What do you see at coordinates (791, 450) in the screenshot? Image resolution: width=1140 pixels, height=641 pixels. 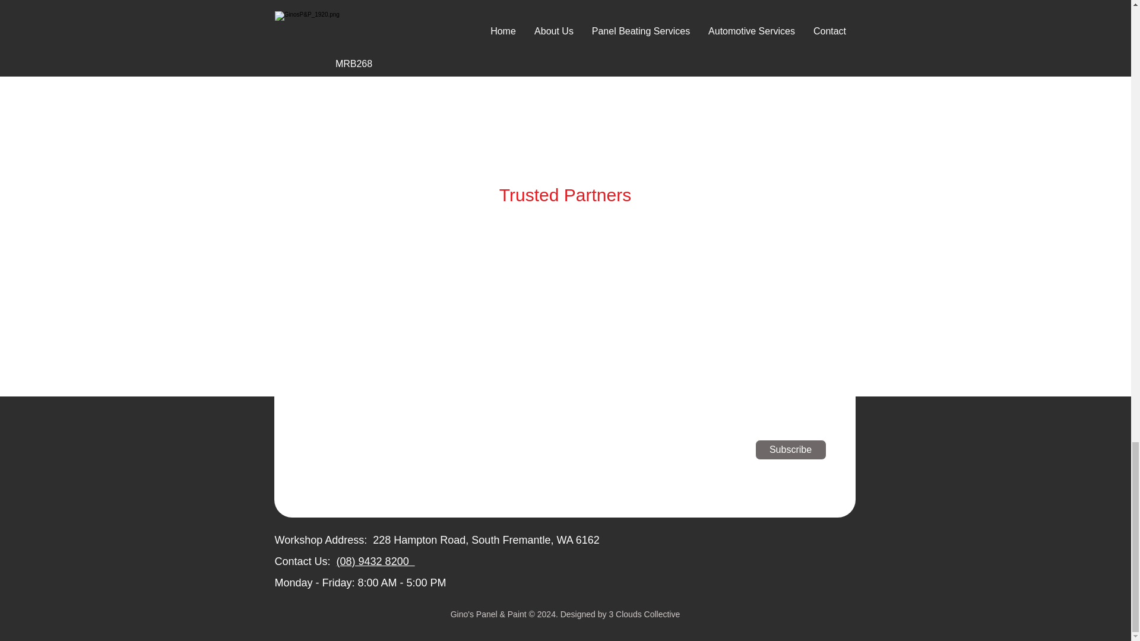 I see `Subscribe` at bounding box center [791, 450].